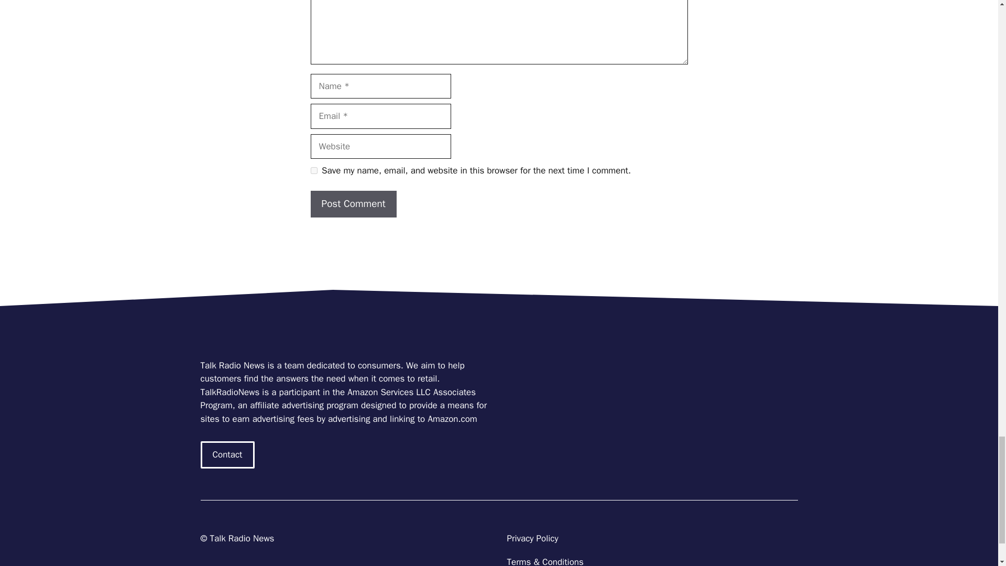 This screenshot has height=566, width=1006. What do you see at coordinates (227, 455) in the screenshot?
I see `Contact` at bounding box center [227, 455].